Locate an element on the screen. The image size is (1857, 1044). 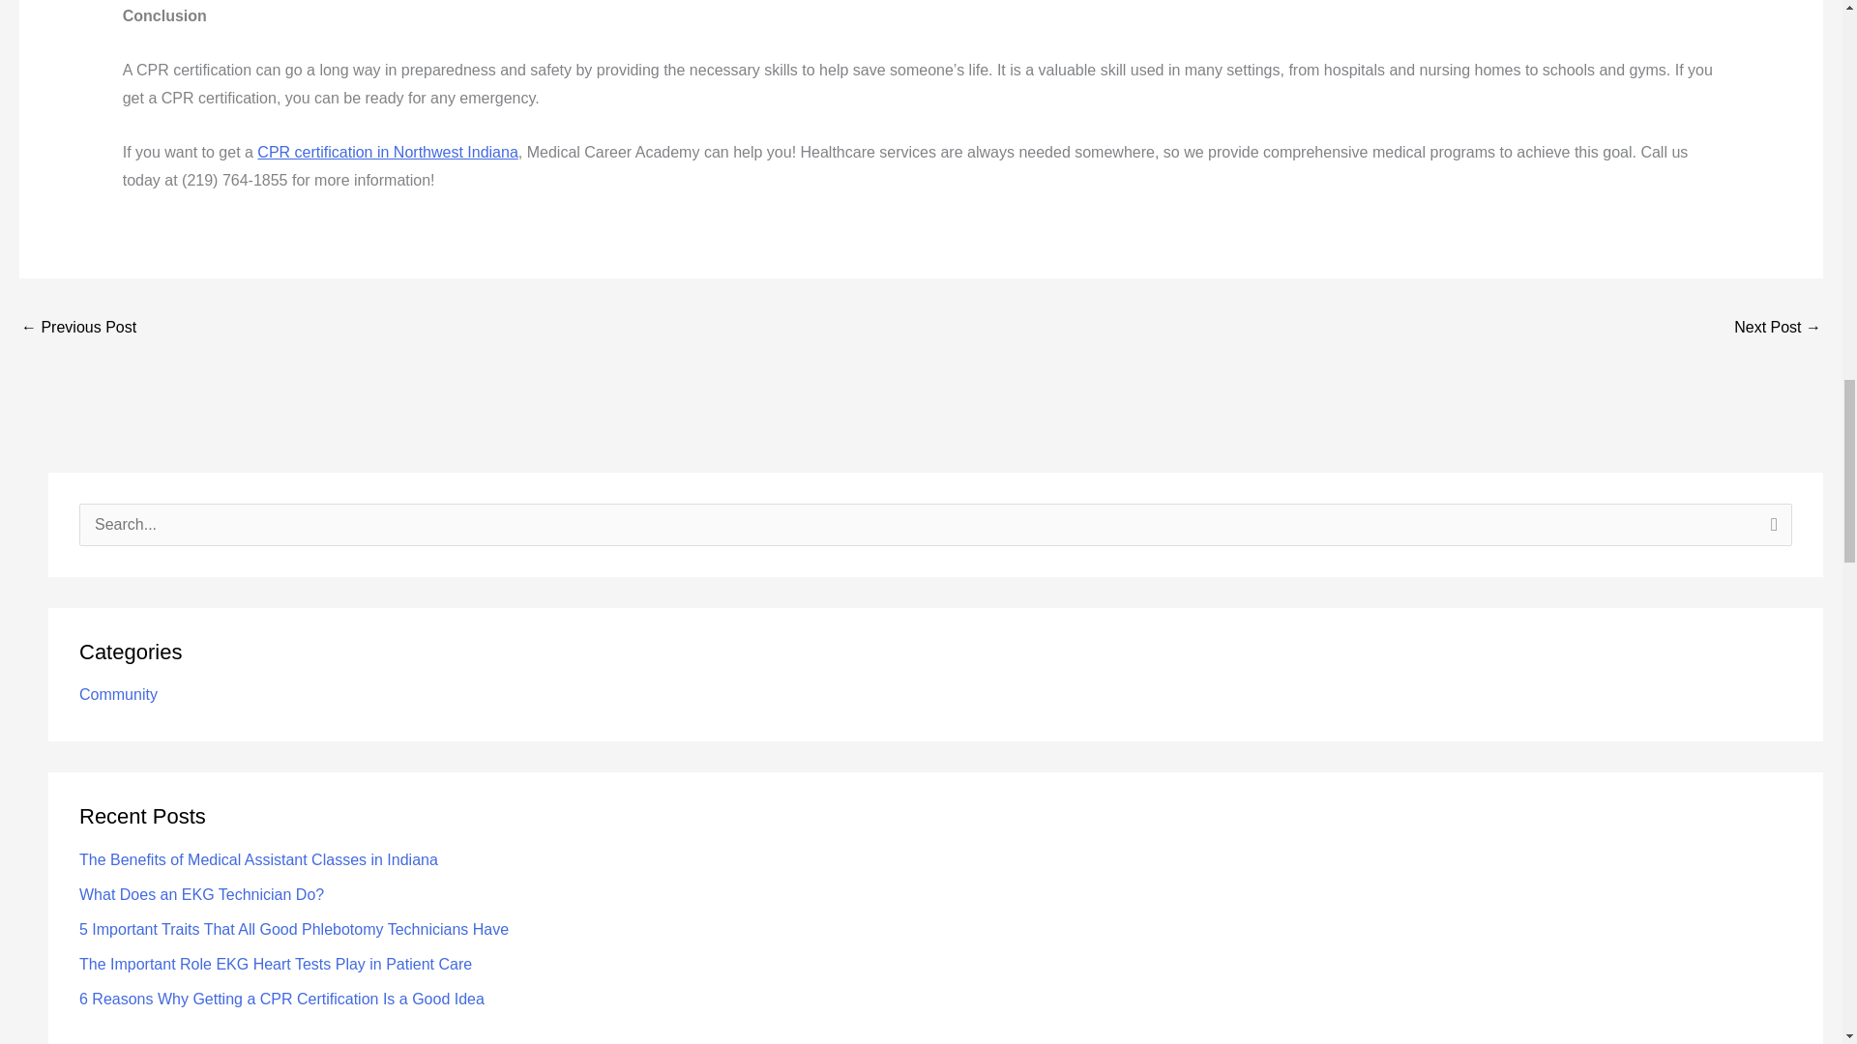
CPR certification in Northwest Indiana is located at coordinates (387, 153).